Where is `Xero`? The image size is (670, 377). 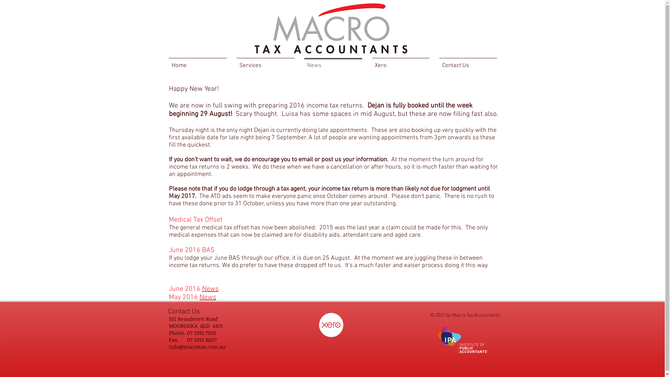
Xero is located at coordinates (401, 63).